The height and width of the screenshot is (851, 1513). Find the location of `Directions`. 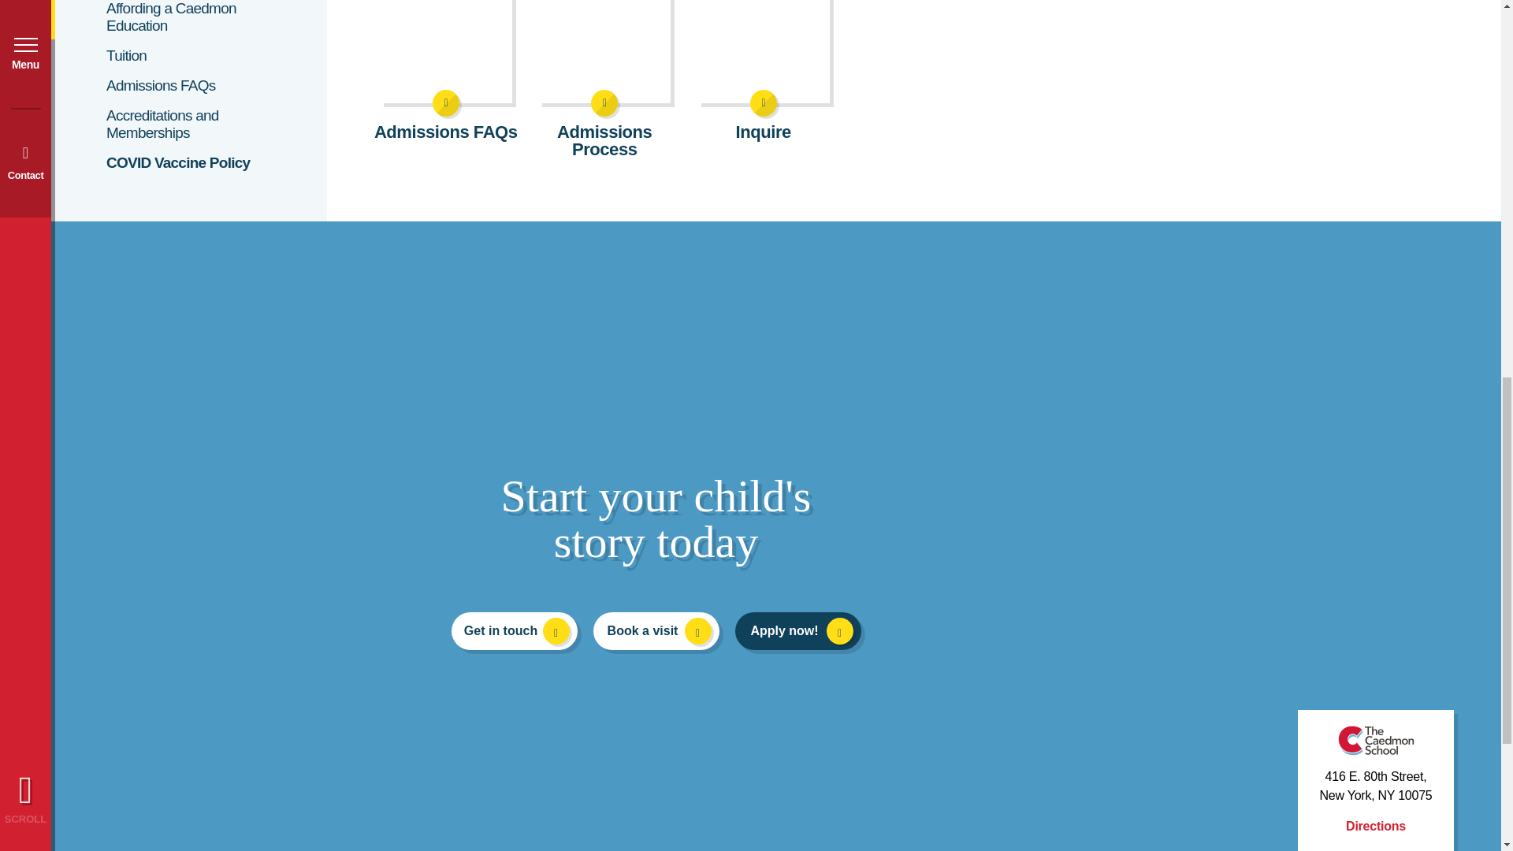

Directions is located at coordinates (1376, 826).